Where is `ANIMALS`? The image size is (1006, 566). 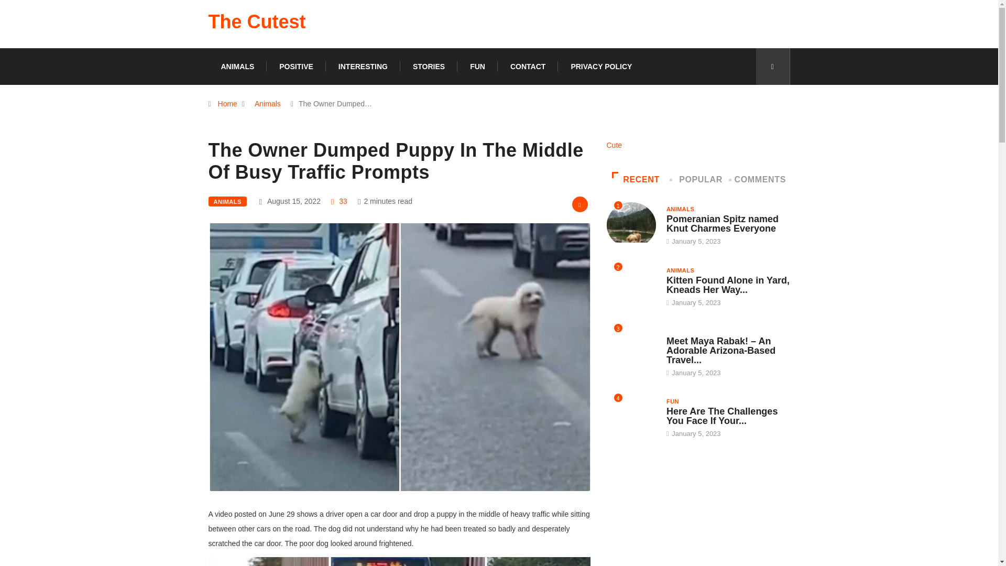
ANIMALS is located at coordinates (680, 209).